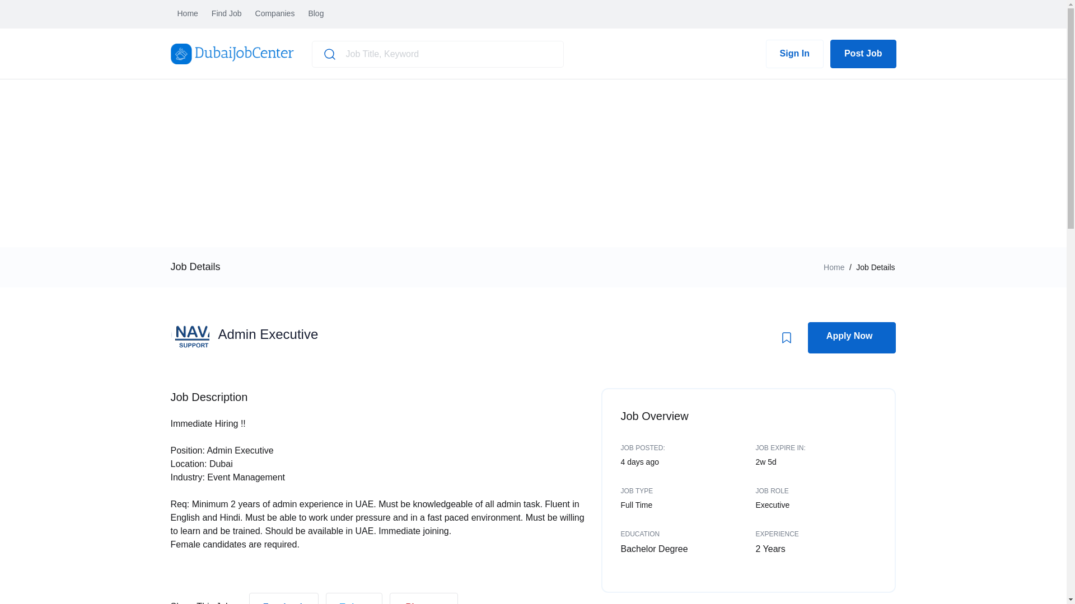  I want to click on Find Job, so click(227, 14).